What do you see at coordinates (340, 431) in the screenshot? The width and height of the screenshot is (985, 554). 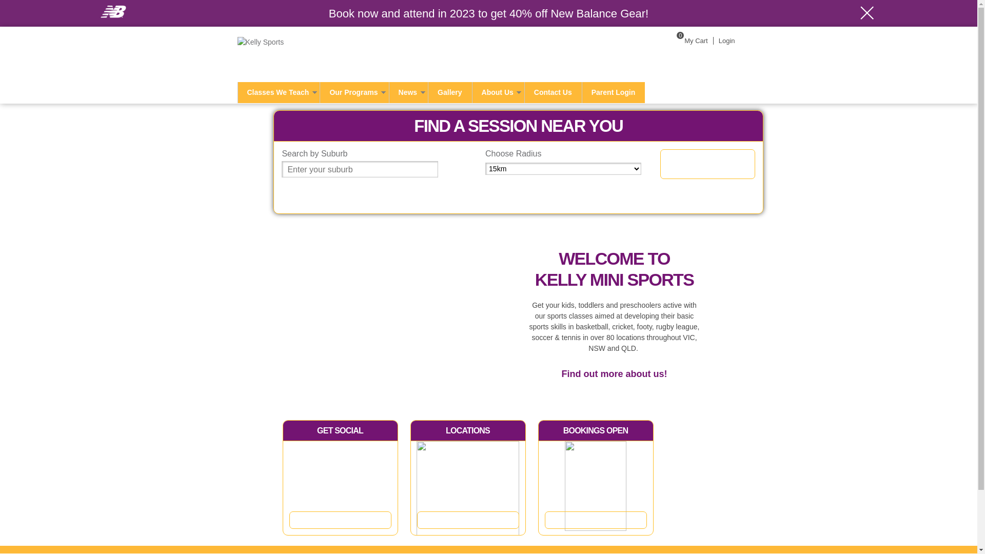 I see `GET SOCIAL` at bounding box center [340, 431].